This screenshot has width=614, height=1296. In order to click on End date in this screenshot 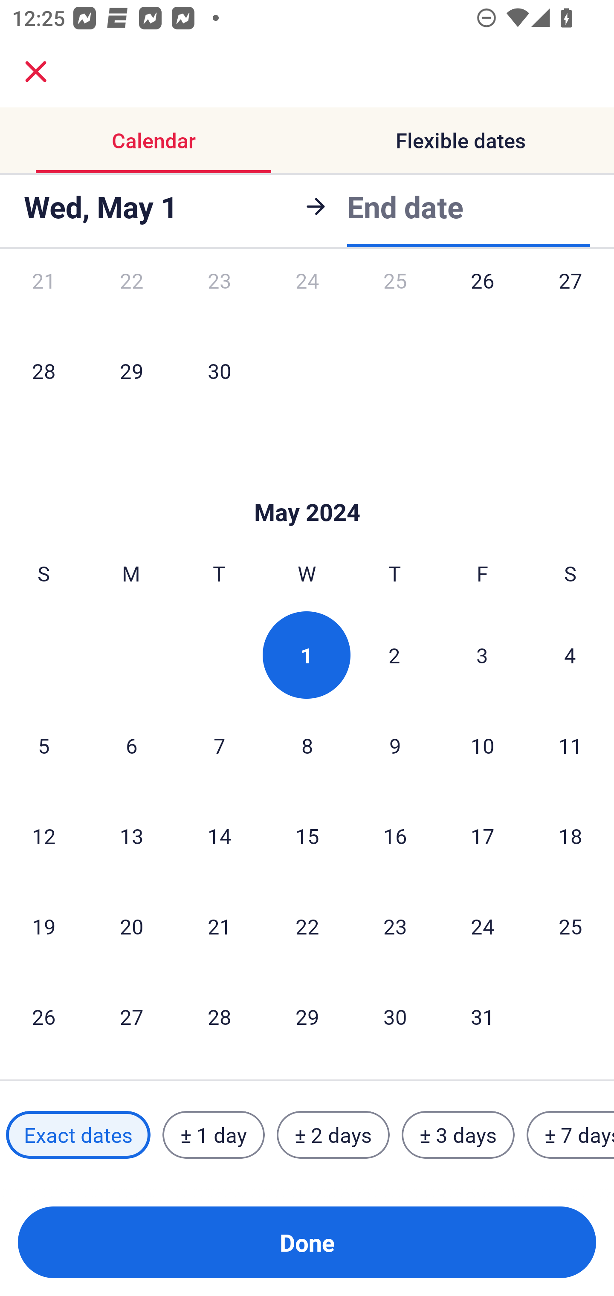, I will do `click(405, 204)`.